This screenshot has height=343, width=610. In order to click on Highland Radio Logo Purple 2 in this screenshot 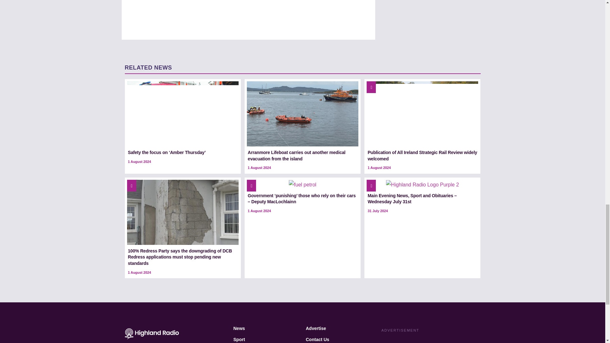, I will do `click(422, 185)`.